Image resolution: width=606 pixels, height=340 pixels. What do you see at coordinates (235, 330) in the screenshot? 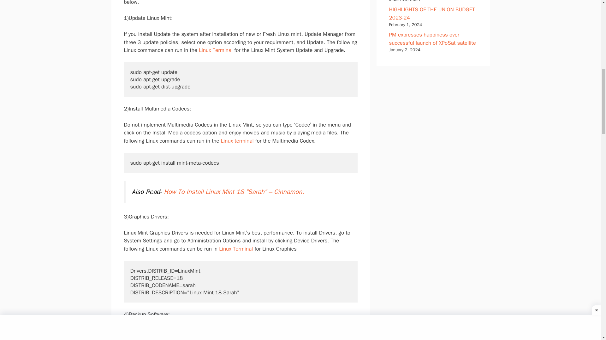
I see `Data Recovery` at bounding box center [235, 330].